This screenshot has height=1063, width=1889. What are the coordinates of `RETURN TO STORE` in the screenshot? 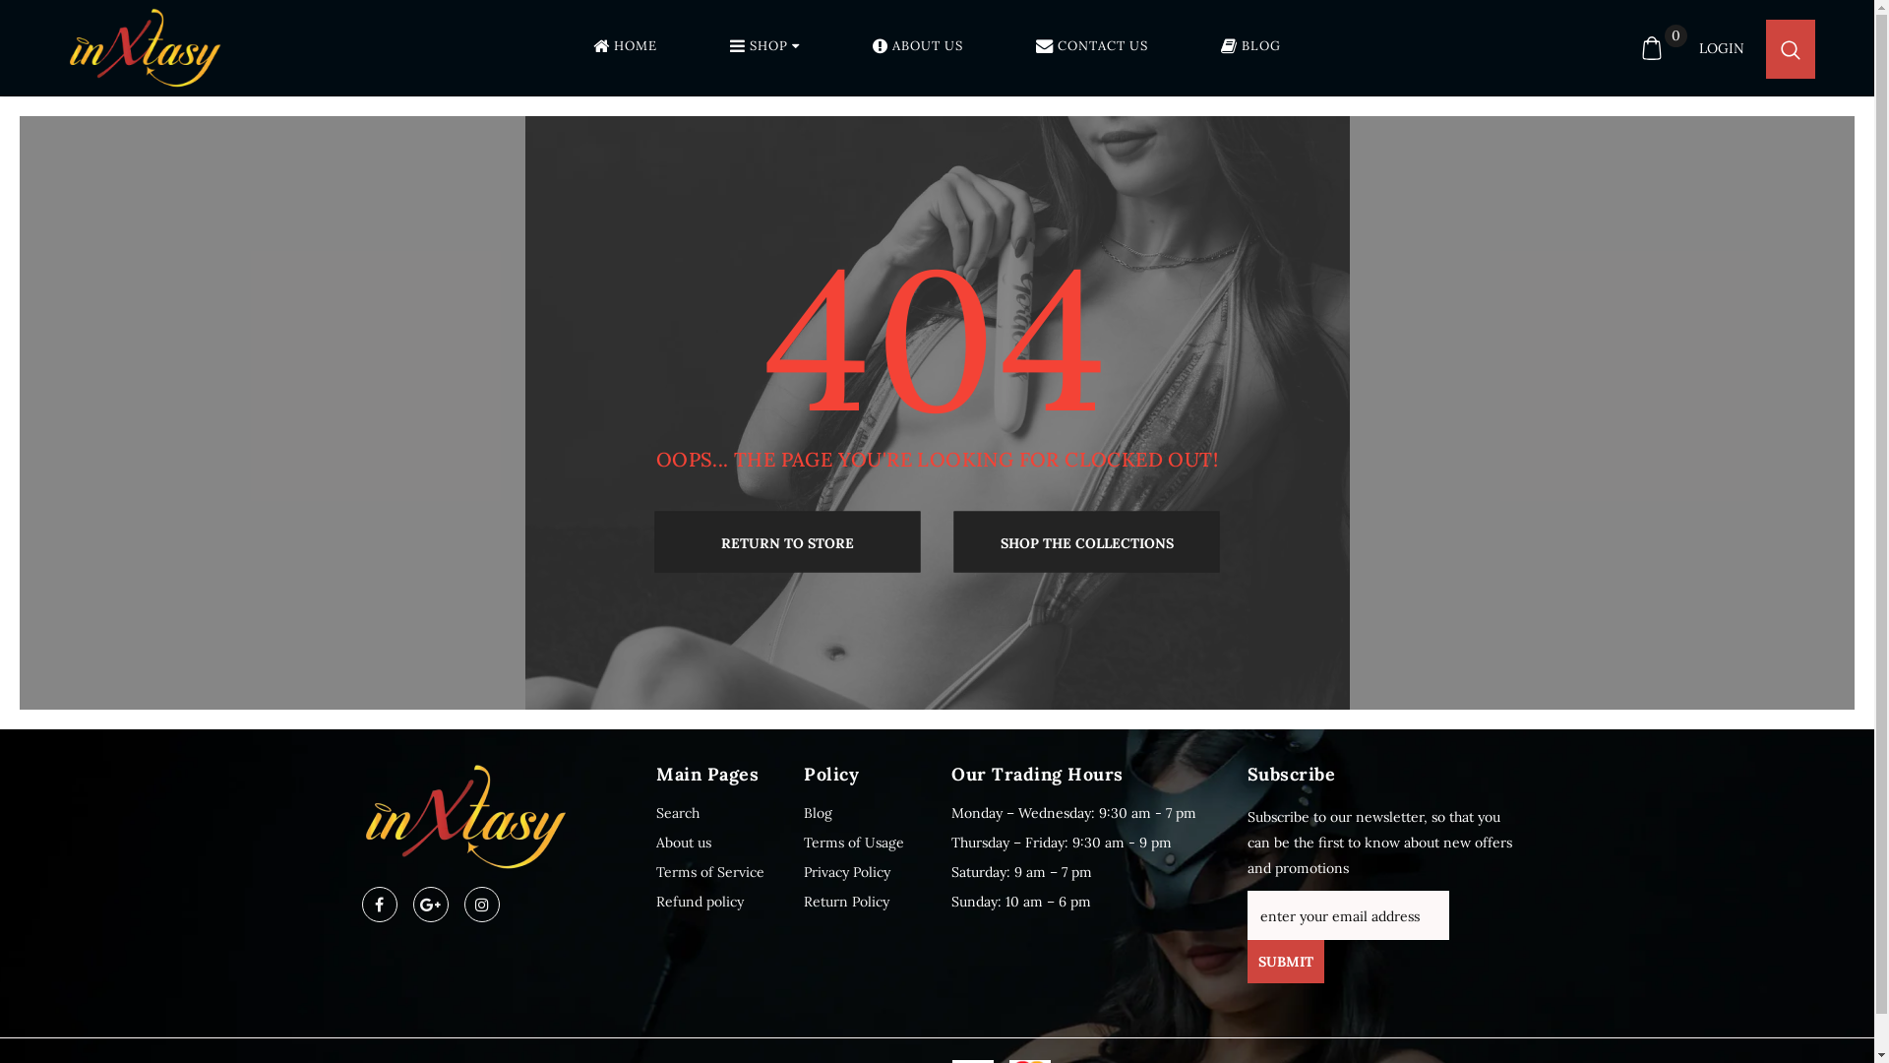 It's located at (788, 541).